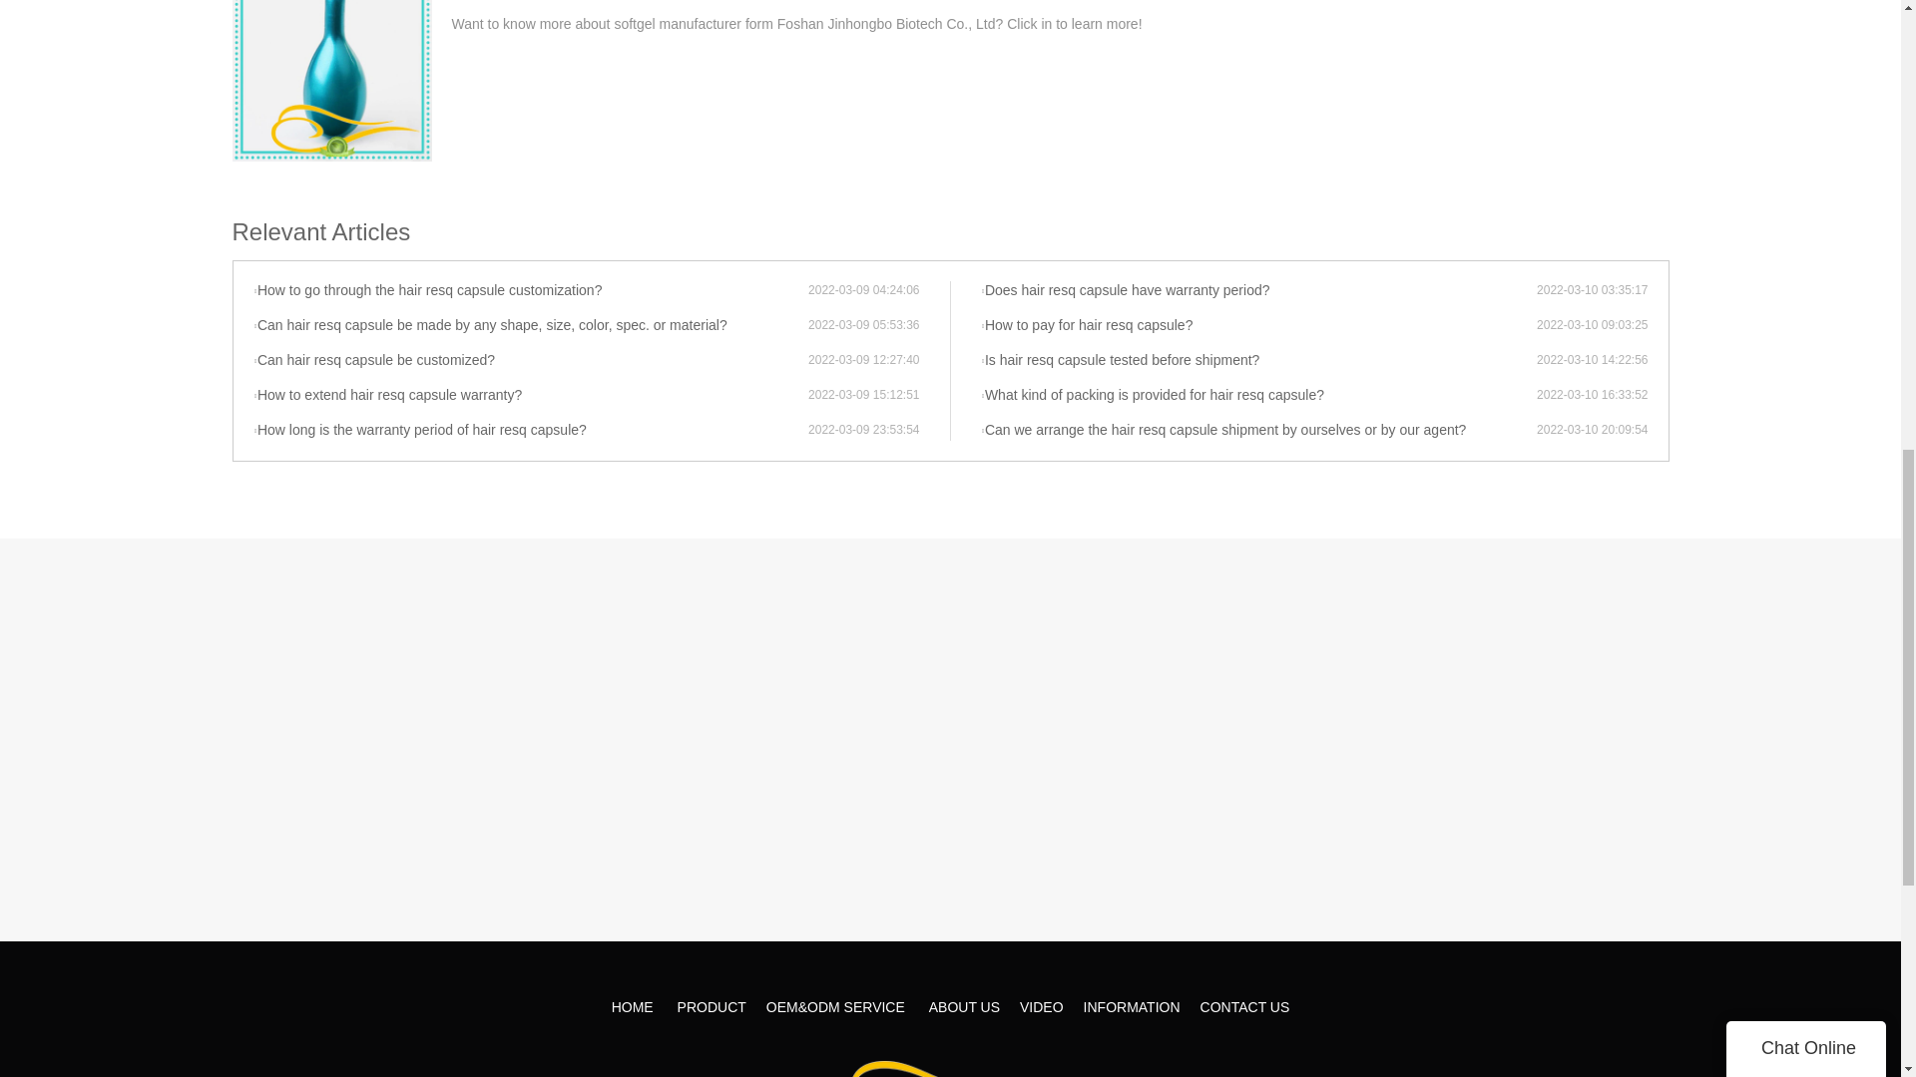 This screenshot has height=1077, width=1916. I want to click on Can hair resq capsule be customized?, so click(531, 361).